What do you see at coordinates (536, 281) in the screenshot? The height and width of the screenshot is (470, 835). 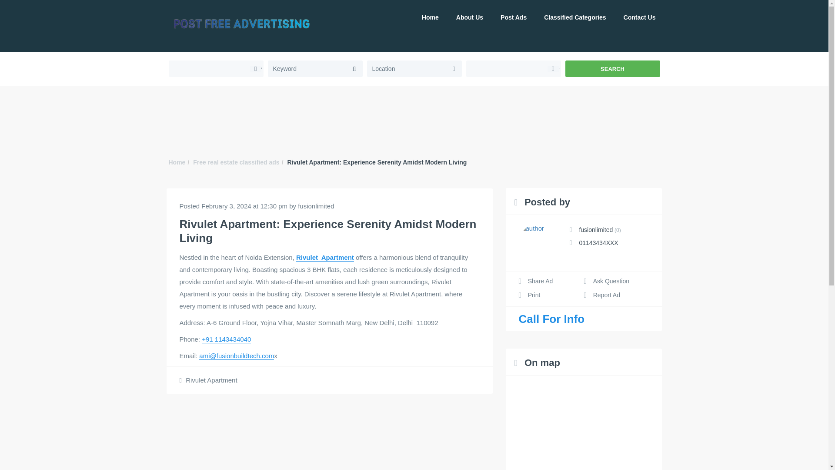 I see `Share Ad` at bounding box center [536, 281].